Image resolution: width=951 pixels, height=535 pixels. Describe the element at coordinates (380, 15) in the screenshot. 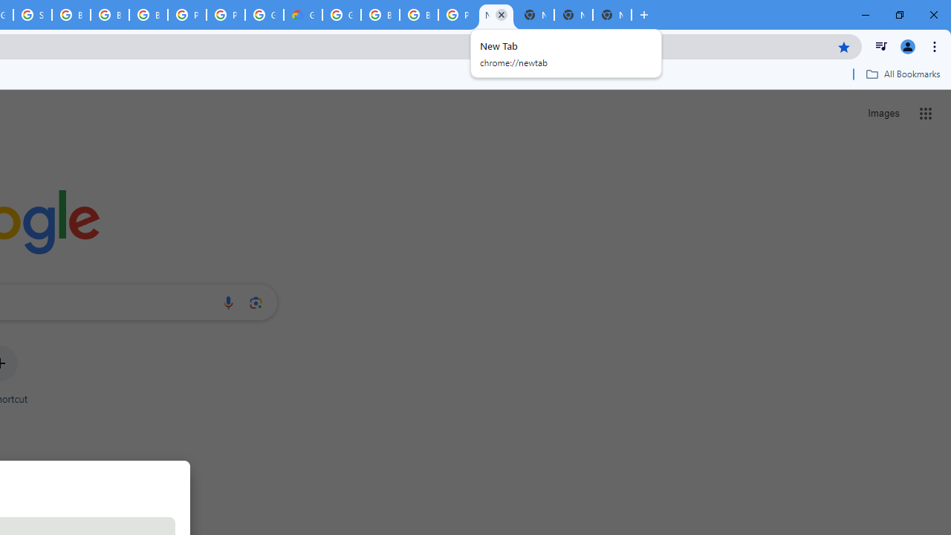

I see `Browse Chrome as a guest - Computer - Google Chrome Help` at that location.